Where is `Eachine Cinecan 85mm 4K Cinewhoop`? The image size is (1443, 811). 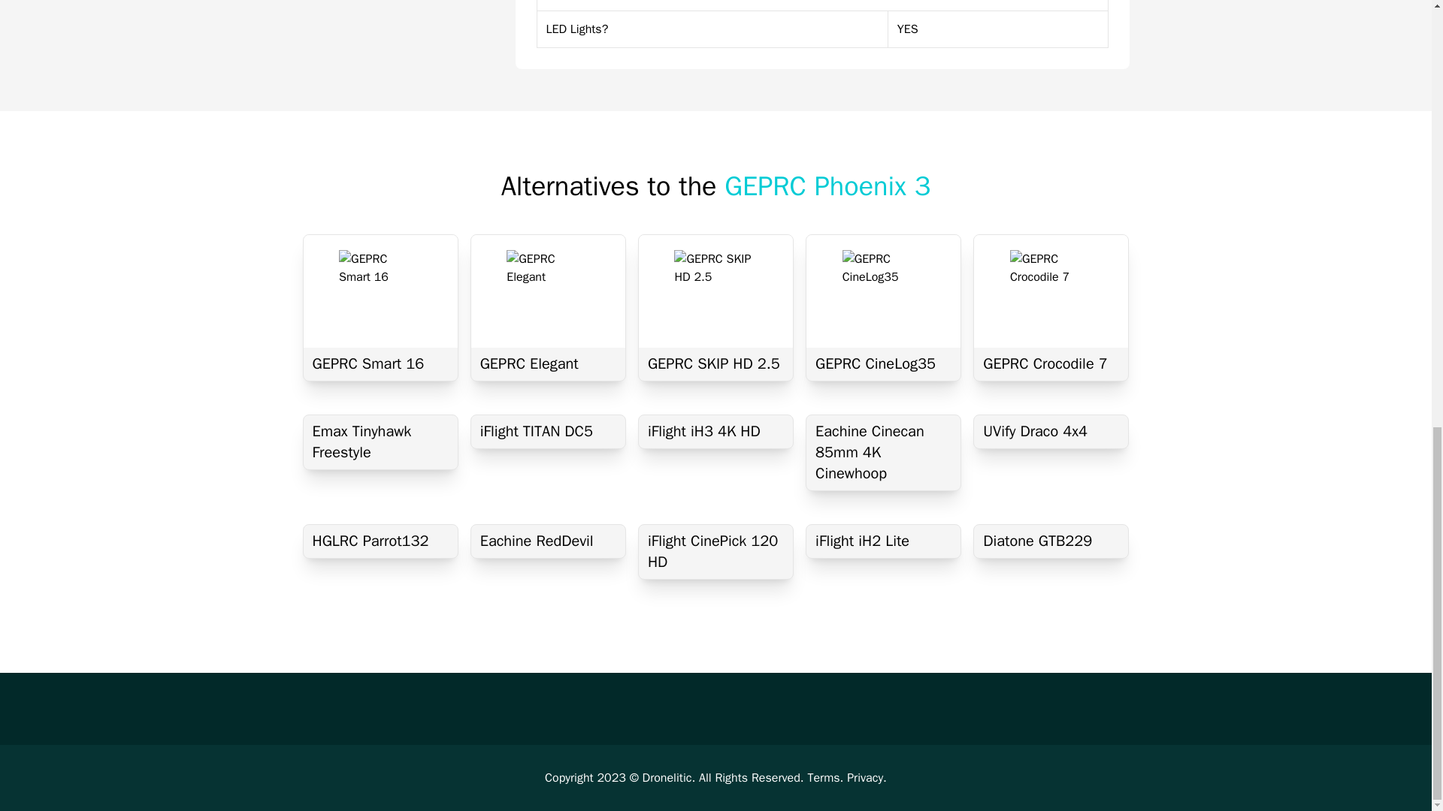 Eachine Cinecan 85mm 4K Cinewhoop is located at coordinates (884, 452).